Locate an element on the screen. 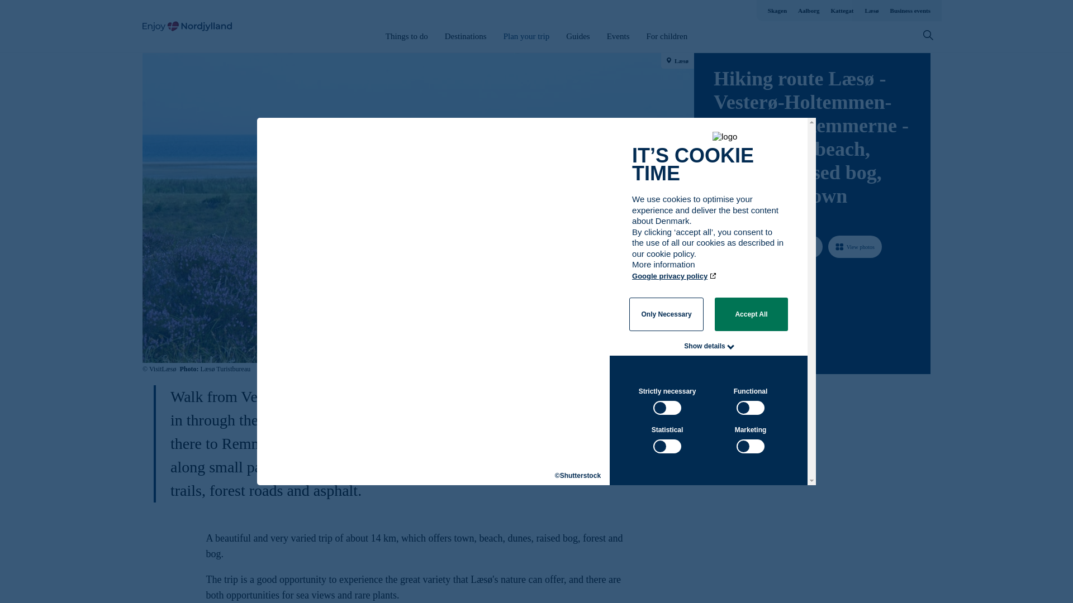 This screenshot has width=1073, height=603. Path is located at coordinates (718, 279).